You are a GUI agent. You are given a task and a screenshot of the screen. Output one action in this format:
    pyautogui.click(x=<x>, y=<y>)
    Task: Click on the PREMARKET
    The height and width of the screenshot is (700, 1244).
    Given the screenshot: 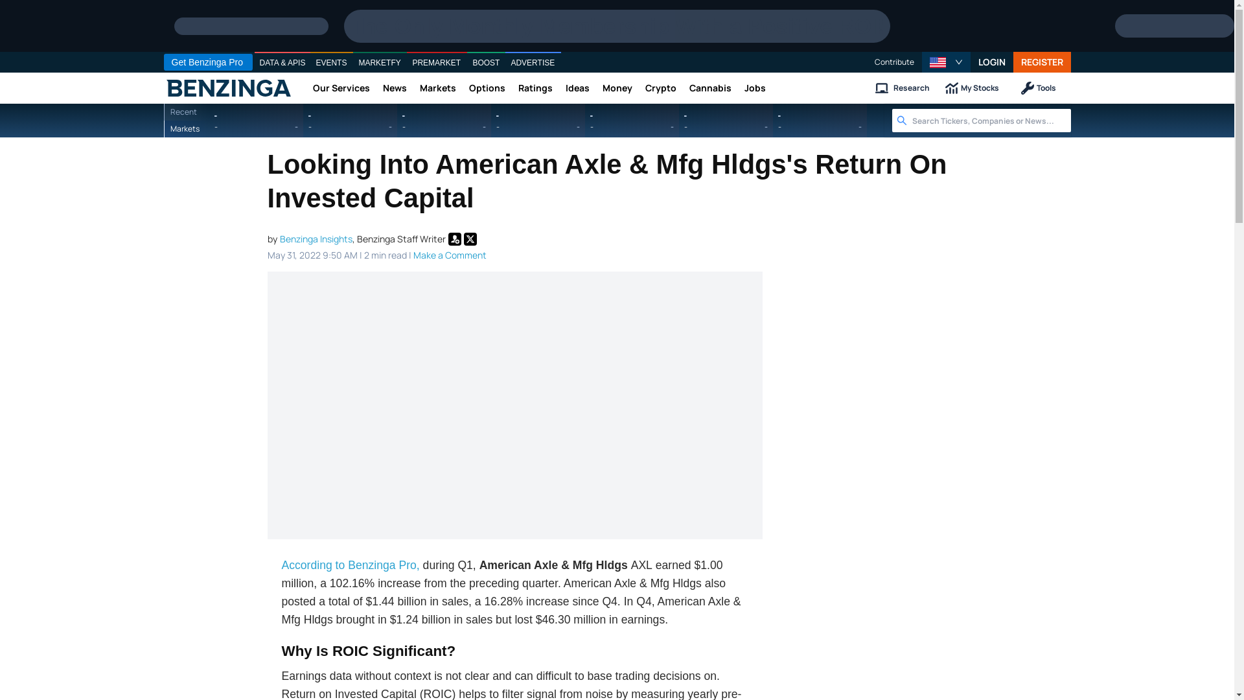 What is the action you would take?
    pyautogui.click(x=437, y=63)
    